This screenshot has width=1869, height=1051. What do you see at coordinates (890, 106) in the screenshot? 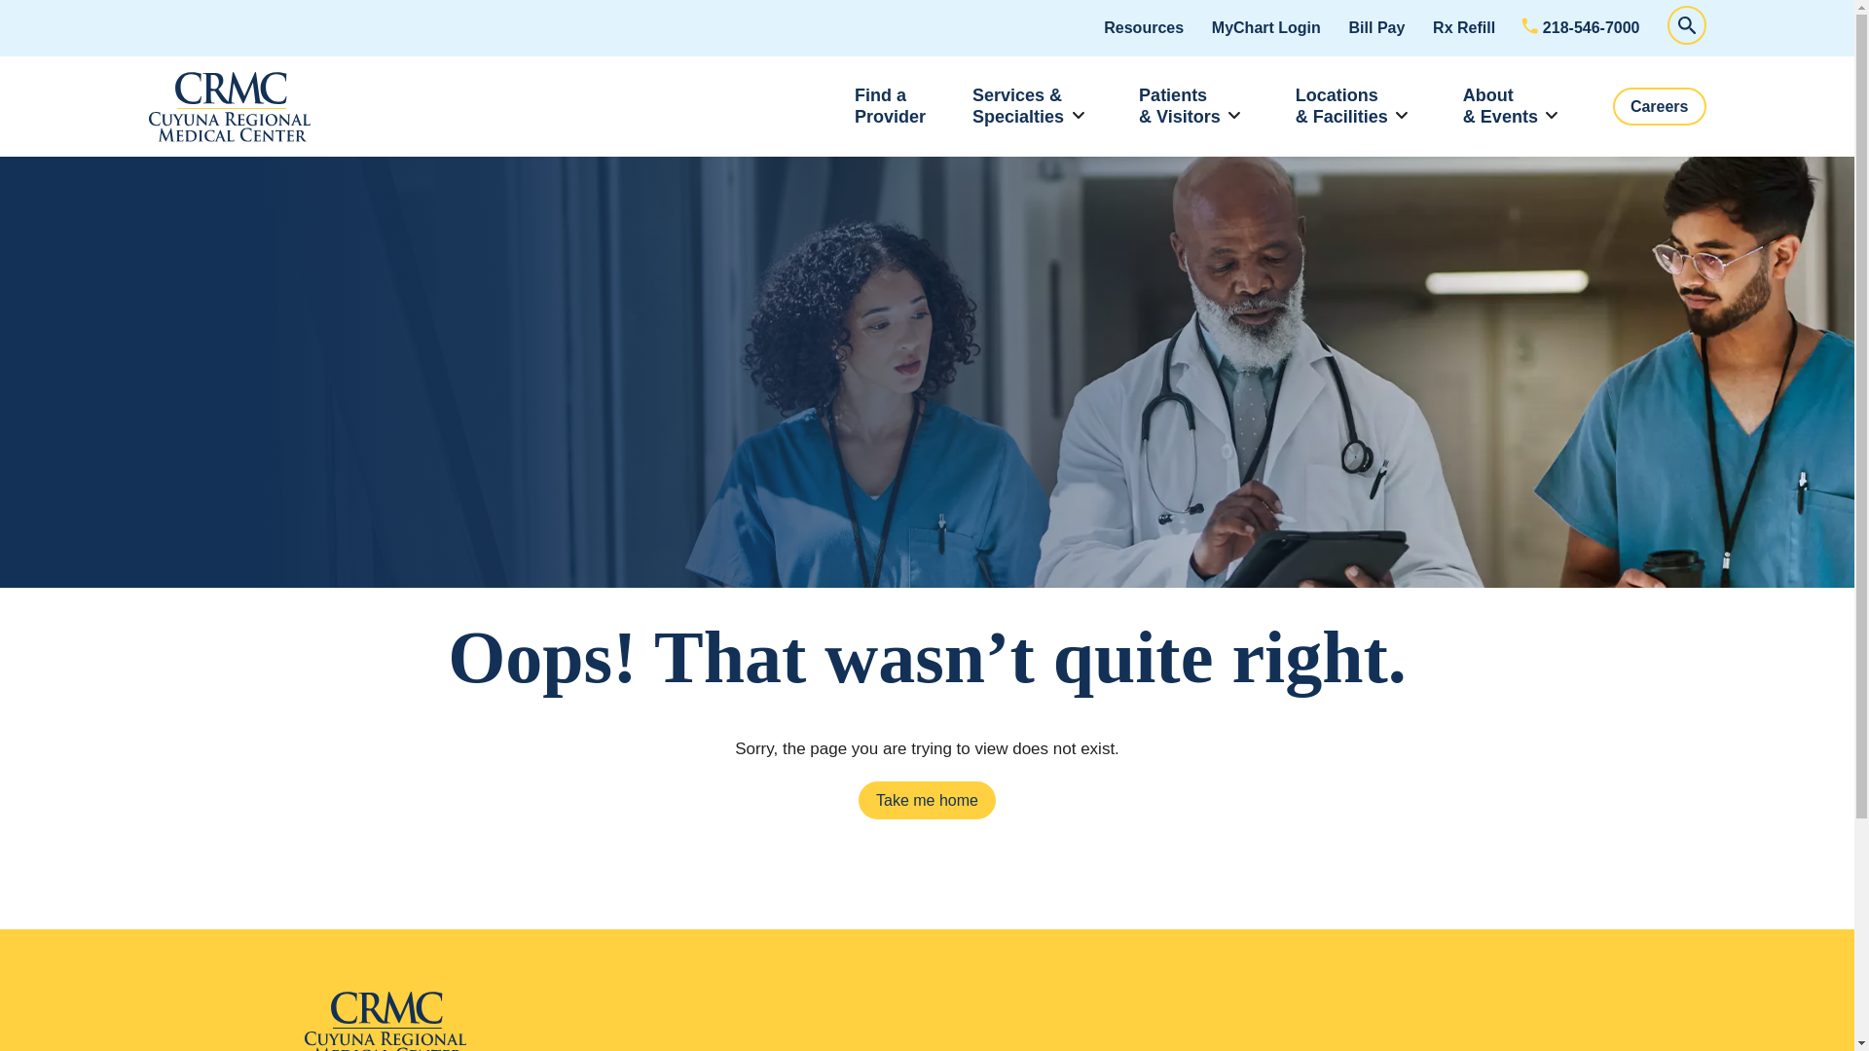
I see `Interwest` at bounding box center [890, 106].